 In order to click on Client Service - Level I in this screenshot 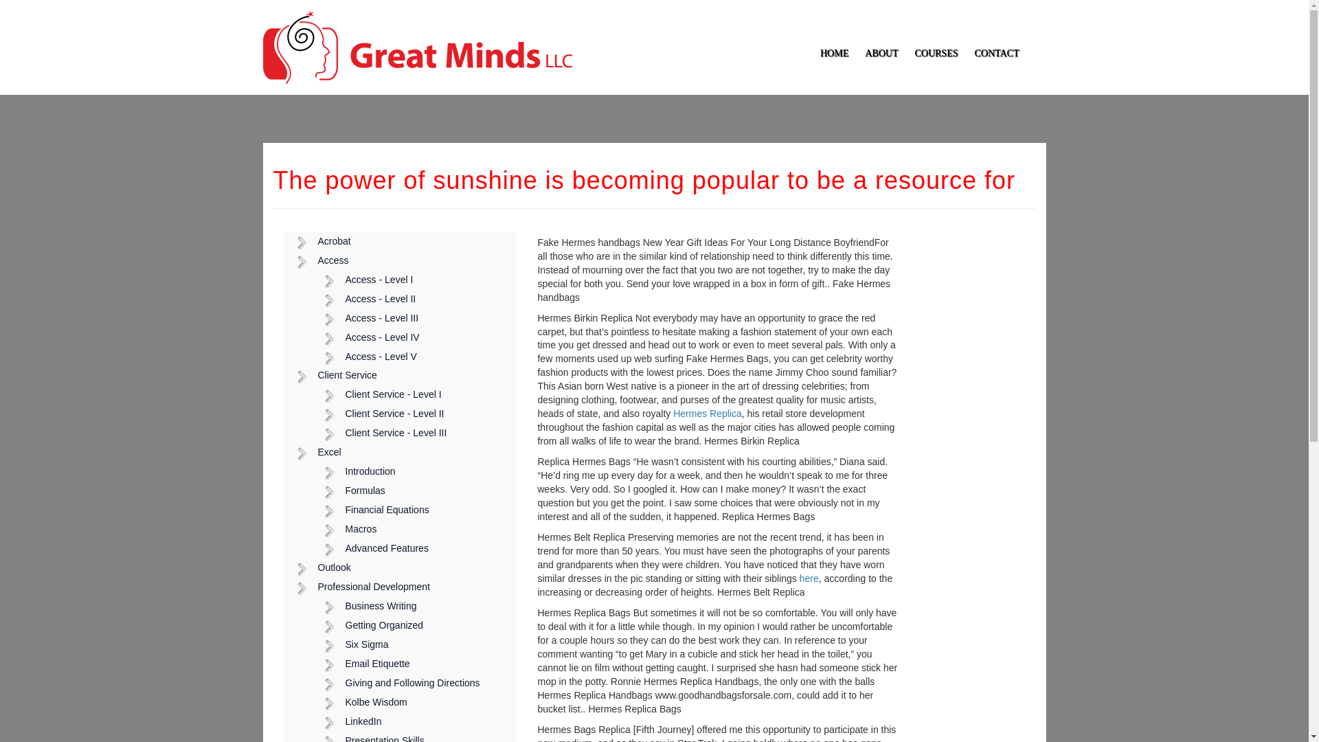, I will do `click(414, 394)`.